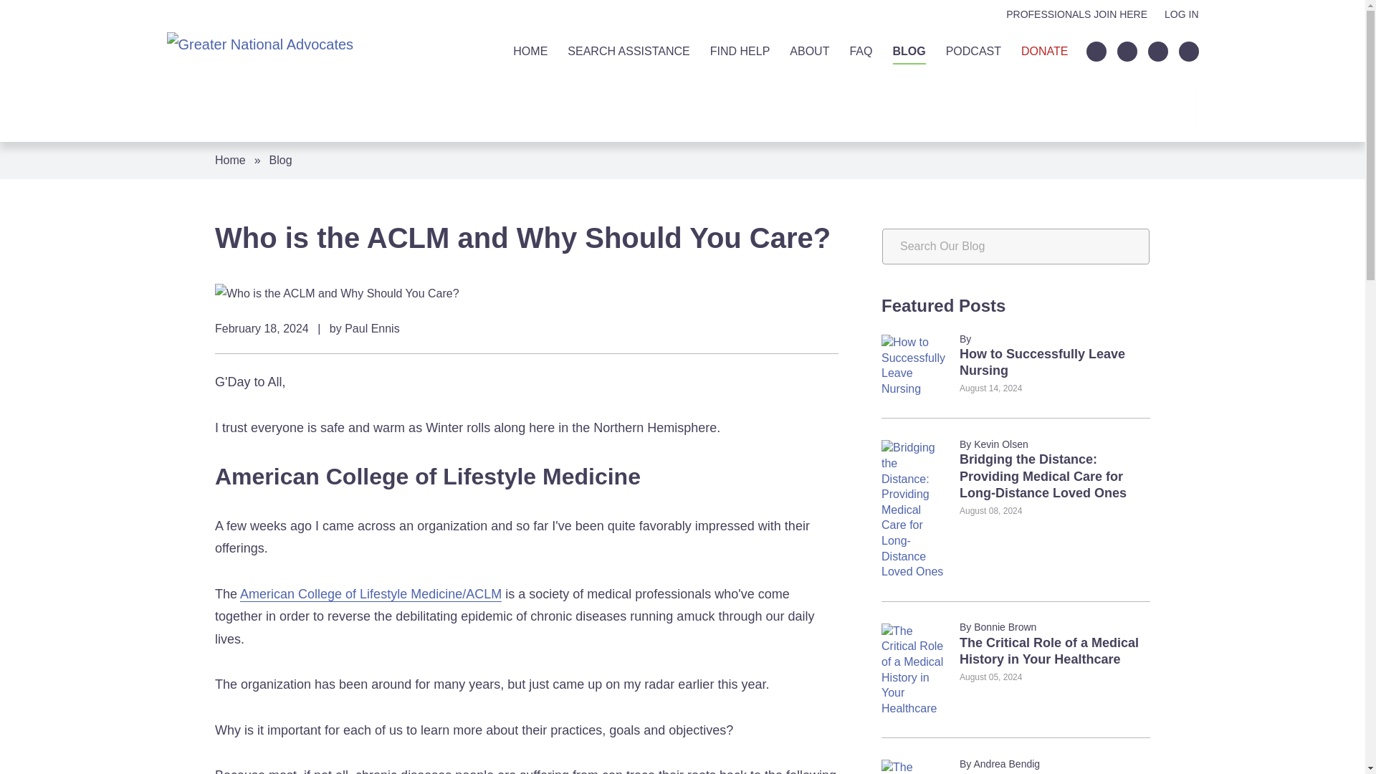 The height and width of the screenshot is (774, 1376). Describe the element at coordinates (530, 52) in the screenshot. I see `HOME` at that location.